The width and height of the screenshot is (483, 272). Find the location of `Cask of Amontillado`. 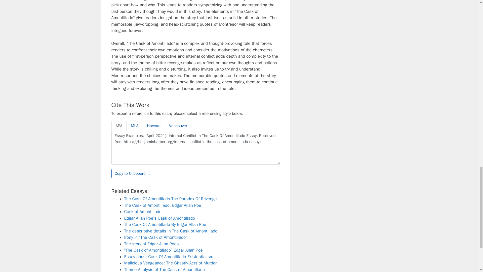

Cask of Amontillado is located at coordinates (143, 212).